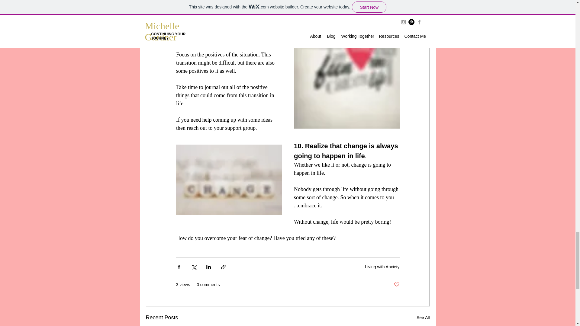 This screenshot has width=580, height=326. Describe the element at coordinates (396, 285) in the screenshot. I see `Post not marked as liked` at that location.